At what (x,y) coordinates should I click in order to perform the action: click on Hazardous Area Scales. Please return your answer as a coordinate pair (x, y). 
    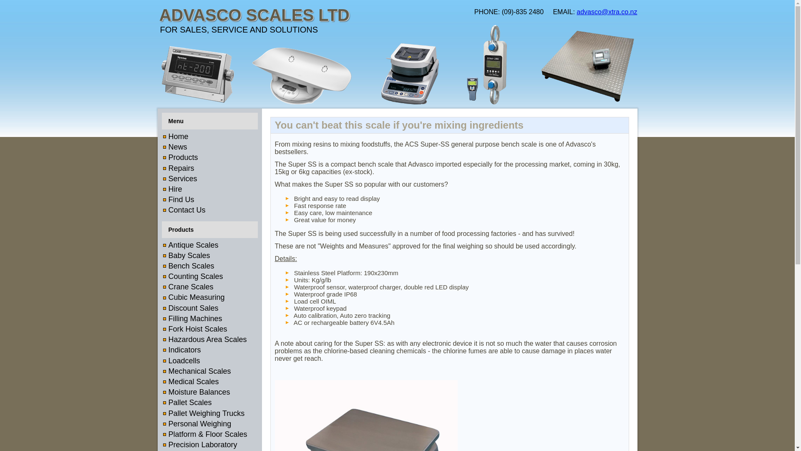
    Looking at the image, I should click on (208, 340).